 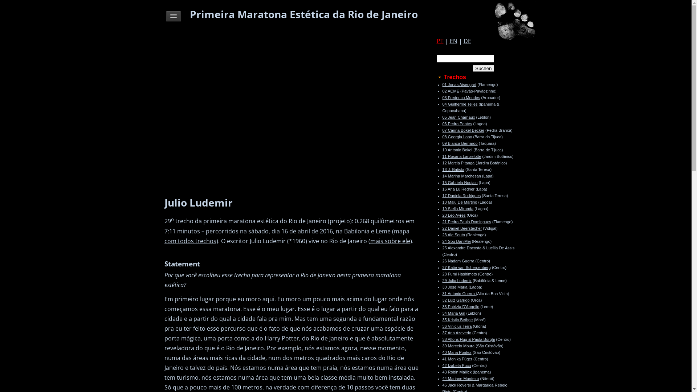 I want to click on 39 Marcelo Moura, so click(x=458, y=346).